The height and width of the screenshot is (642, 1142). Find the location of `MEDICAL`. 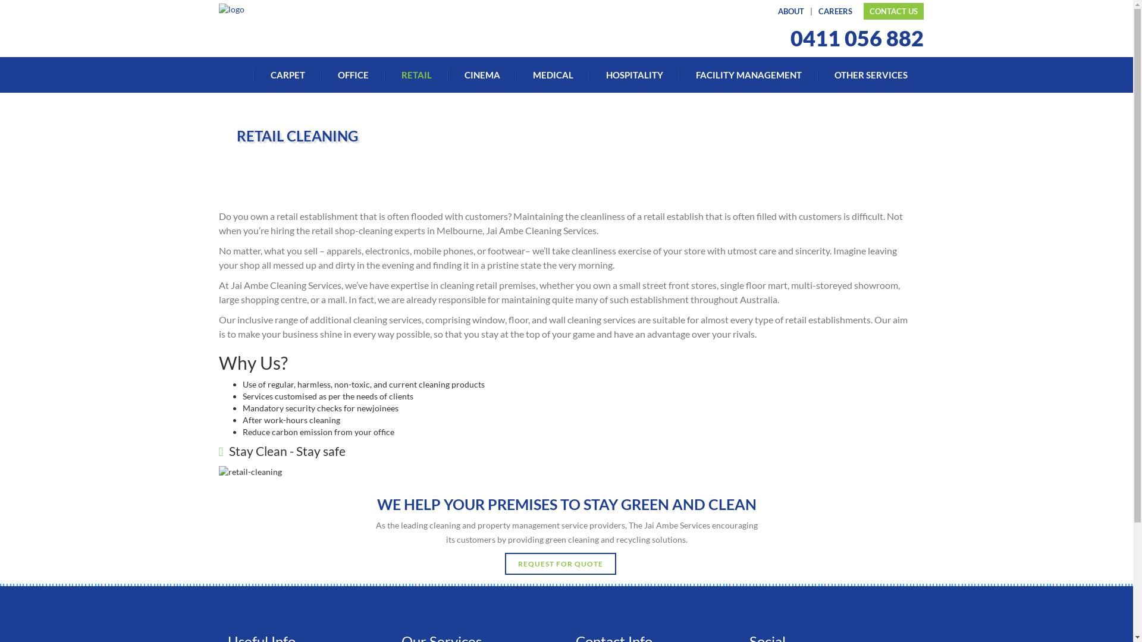

MEDICAL is located at coordinates (553, 75).